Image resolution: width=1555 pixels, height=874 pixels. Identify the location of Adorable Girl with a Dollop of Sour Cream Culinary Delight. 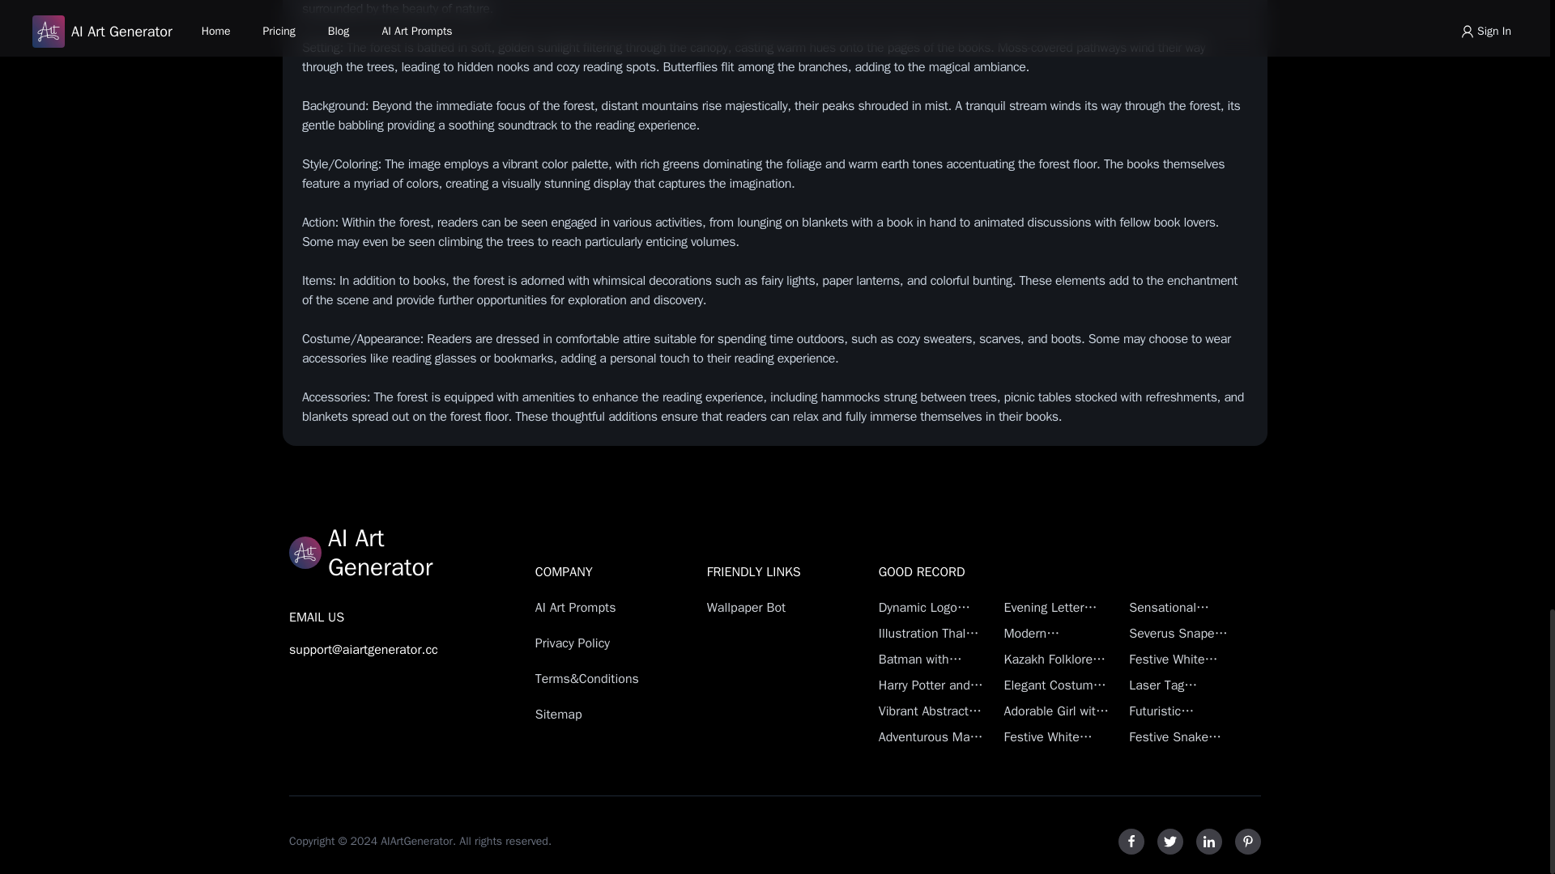
(1056, 711).